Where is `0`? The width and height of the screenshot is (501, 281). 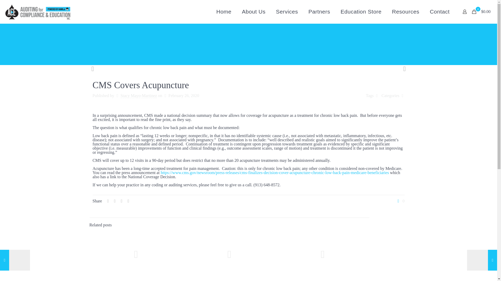 0 is located at coordinates (400, 201).